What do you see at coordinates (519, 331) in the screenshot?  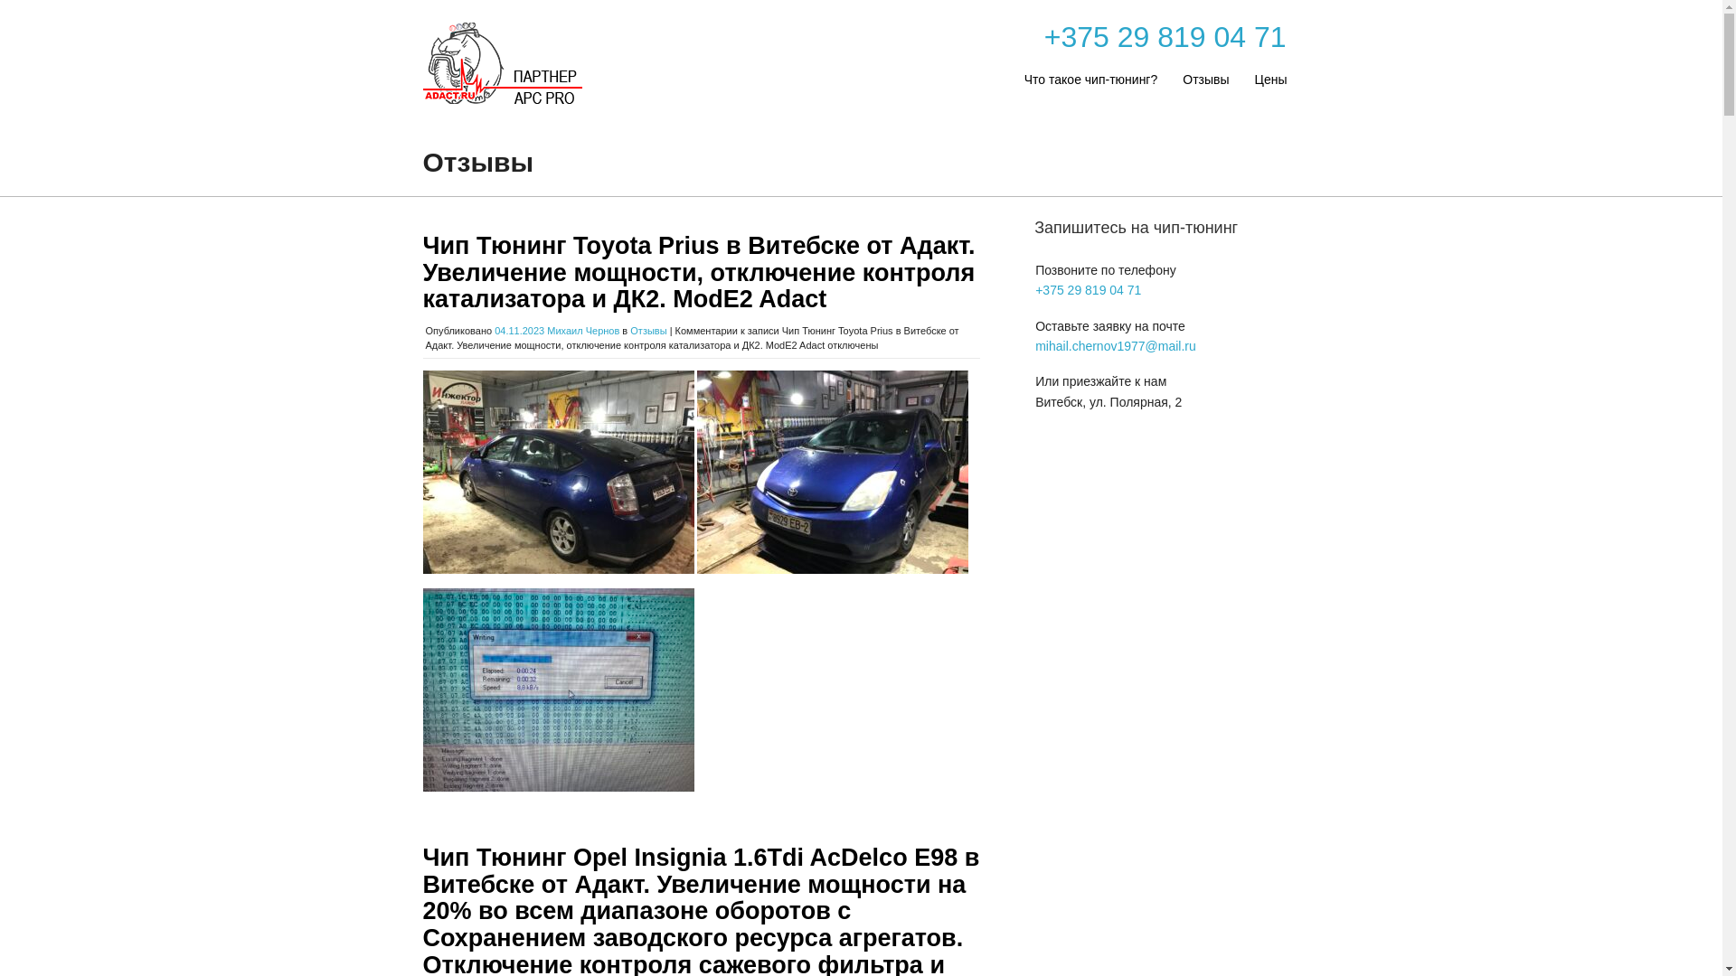 I see `04.11.2023` at bounding box center [519, 331].